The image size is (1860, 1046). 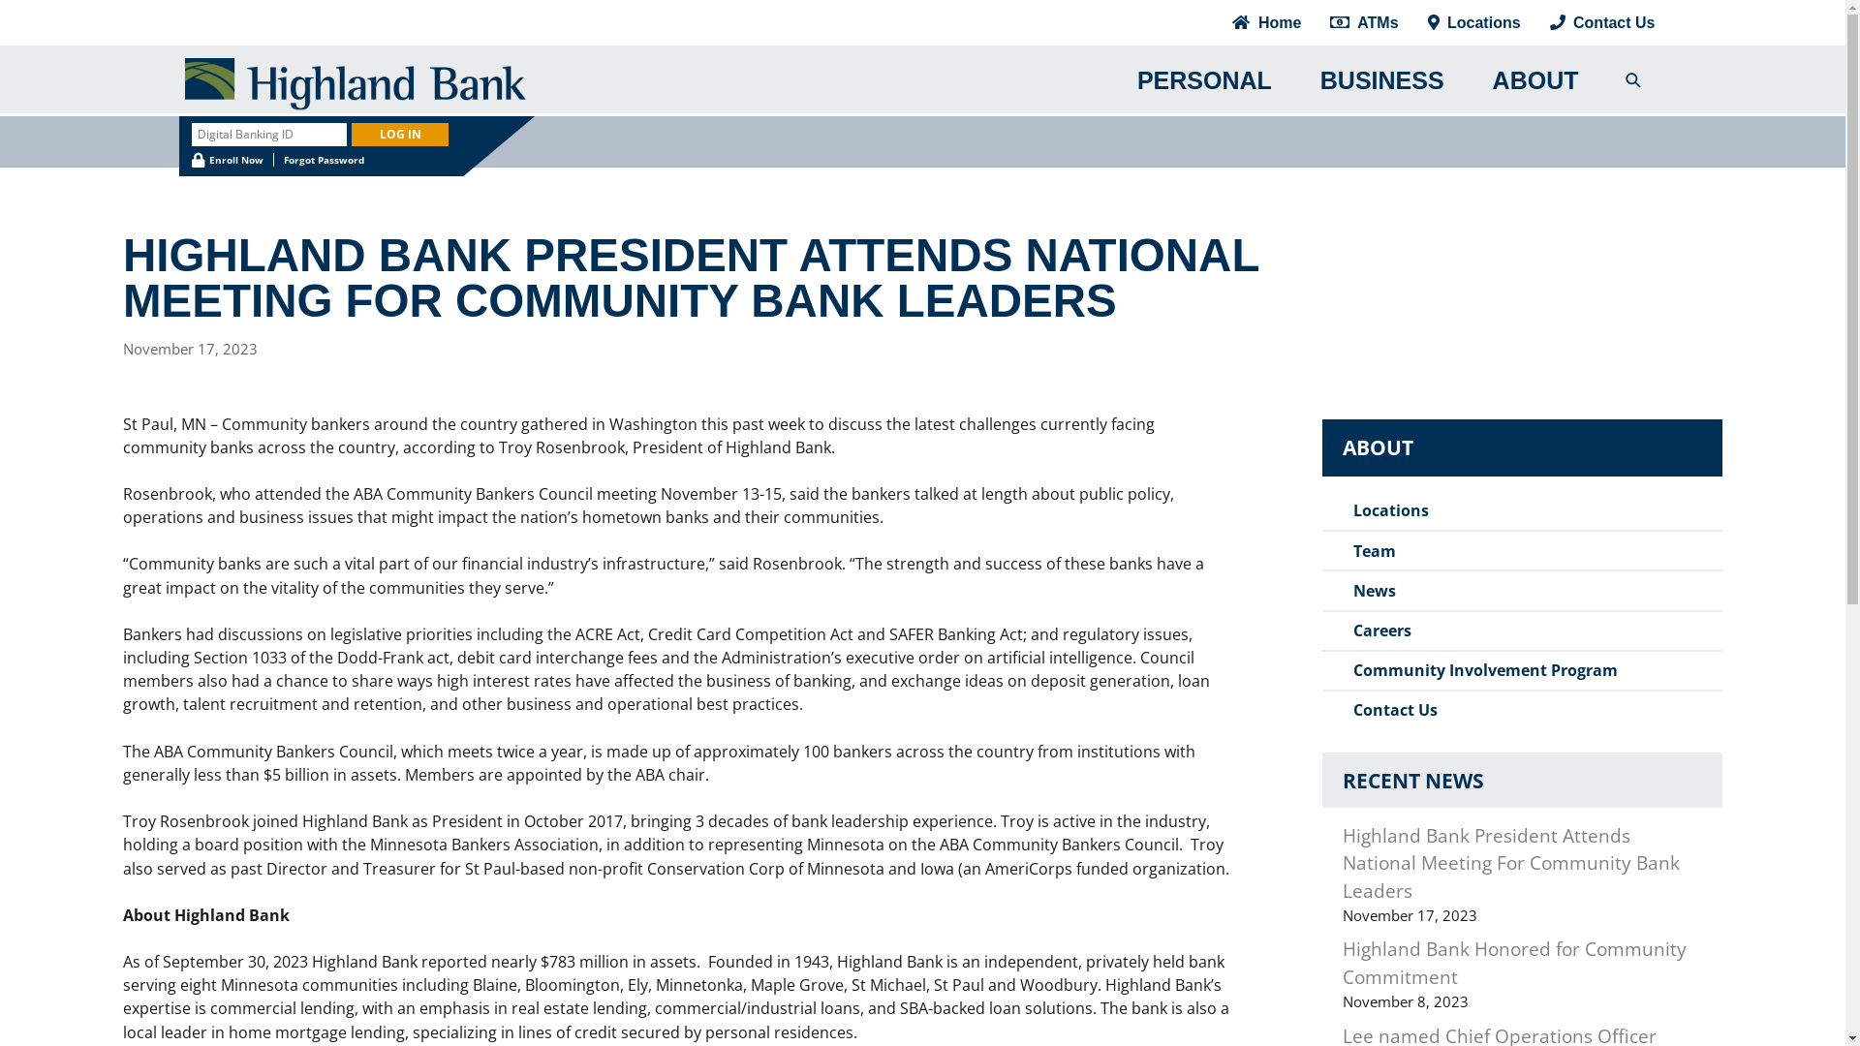 I want to click on Home, so click(x=1267, y=23).